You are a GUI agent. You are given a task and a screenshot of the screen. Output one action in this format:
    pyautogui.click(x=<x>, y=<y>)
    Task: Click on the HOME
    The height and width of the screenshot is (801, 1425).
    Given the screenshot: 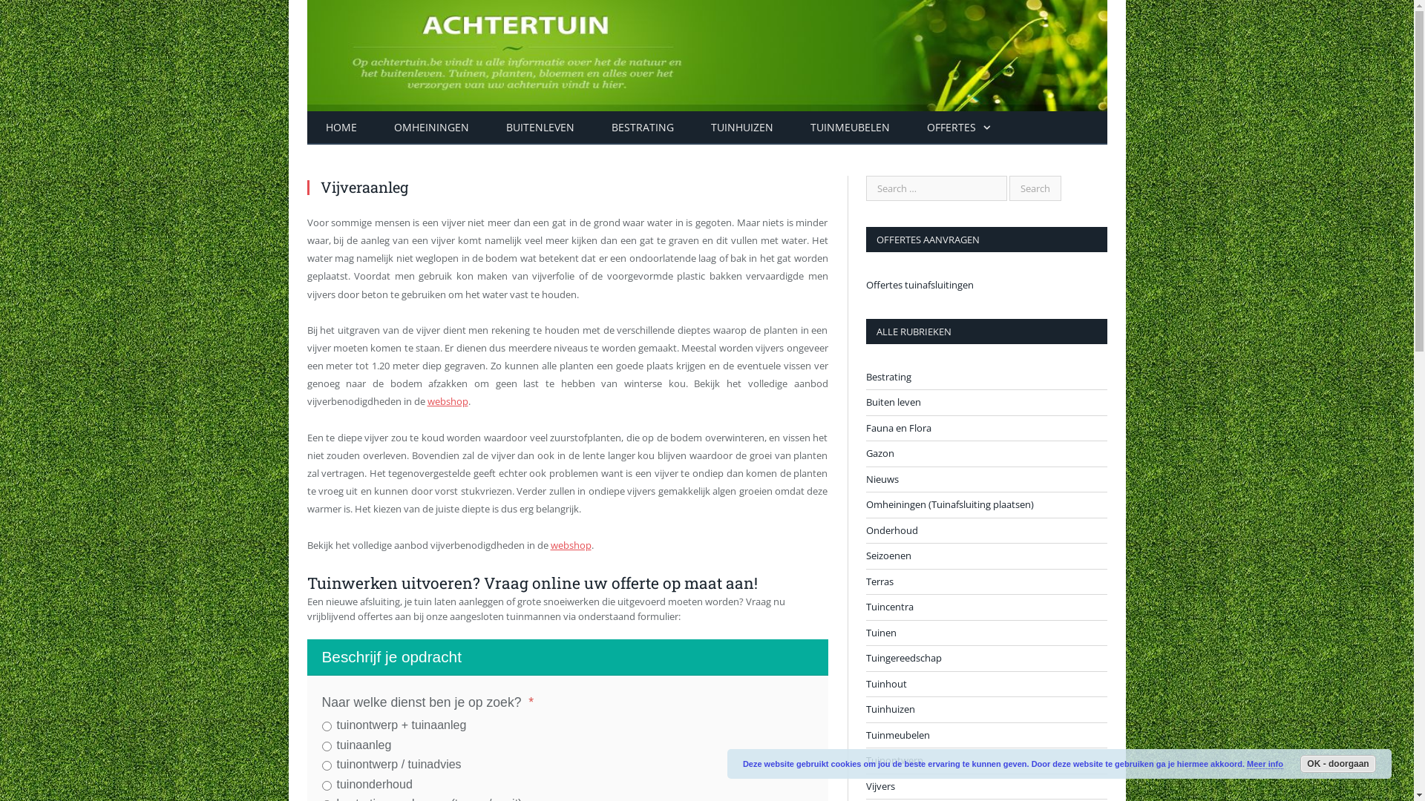 What is the action you would take?
    pyautogui.click(x=341, y=128)
    